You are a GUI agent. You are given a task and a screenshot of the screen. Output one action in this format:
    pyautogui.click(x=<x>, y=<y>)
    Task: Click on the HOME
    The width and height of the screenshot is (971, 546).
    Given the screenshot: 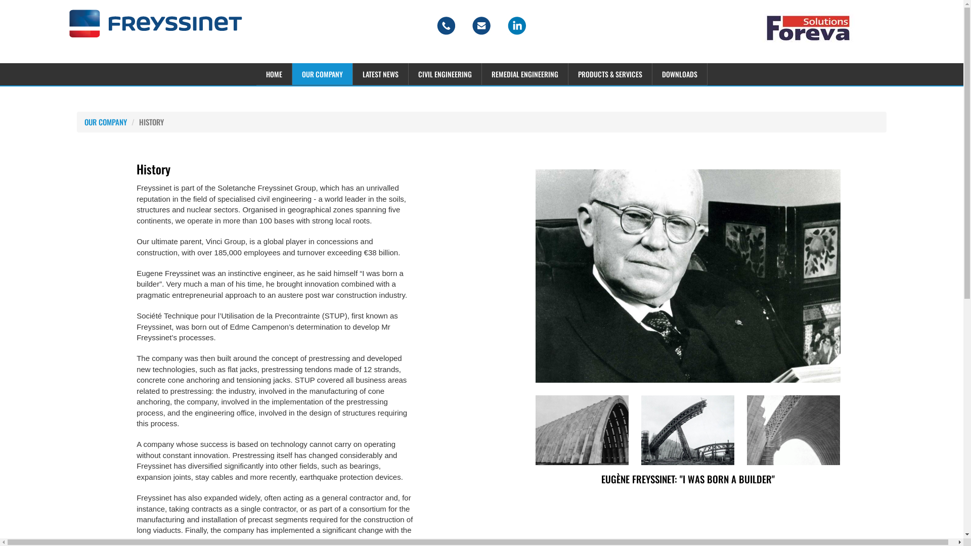 What is the action you would take?
    pyautogui.click(x=274, y=74)
    